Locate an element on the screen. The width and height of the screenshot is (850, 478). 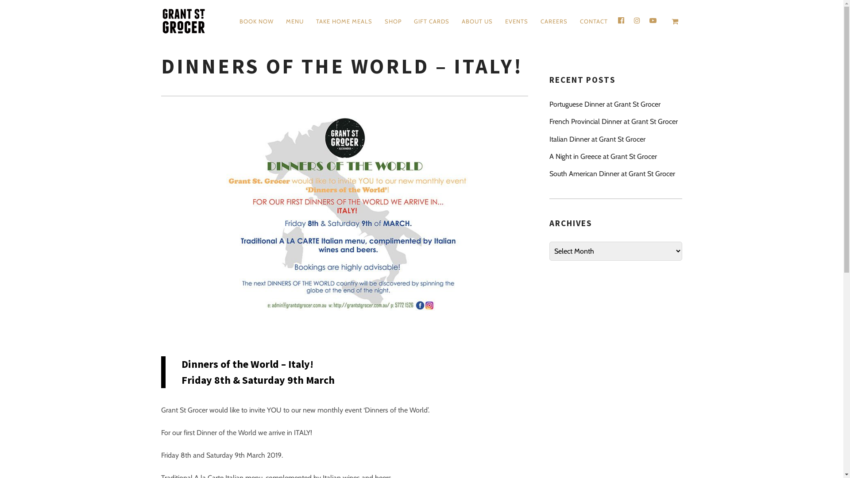
GIFT CARDS is located at coordinates (432, 21).